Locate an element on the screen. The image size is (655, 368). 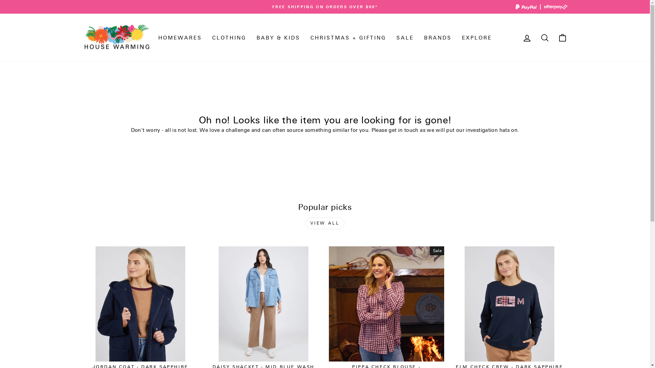
BRANDS is located at coordinates (438, 37).